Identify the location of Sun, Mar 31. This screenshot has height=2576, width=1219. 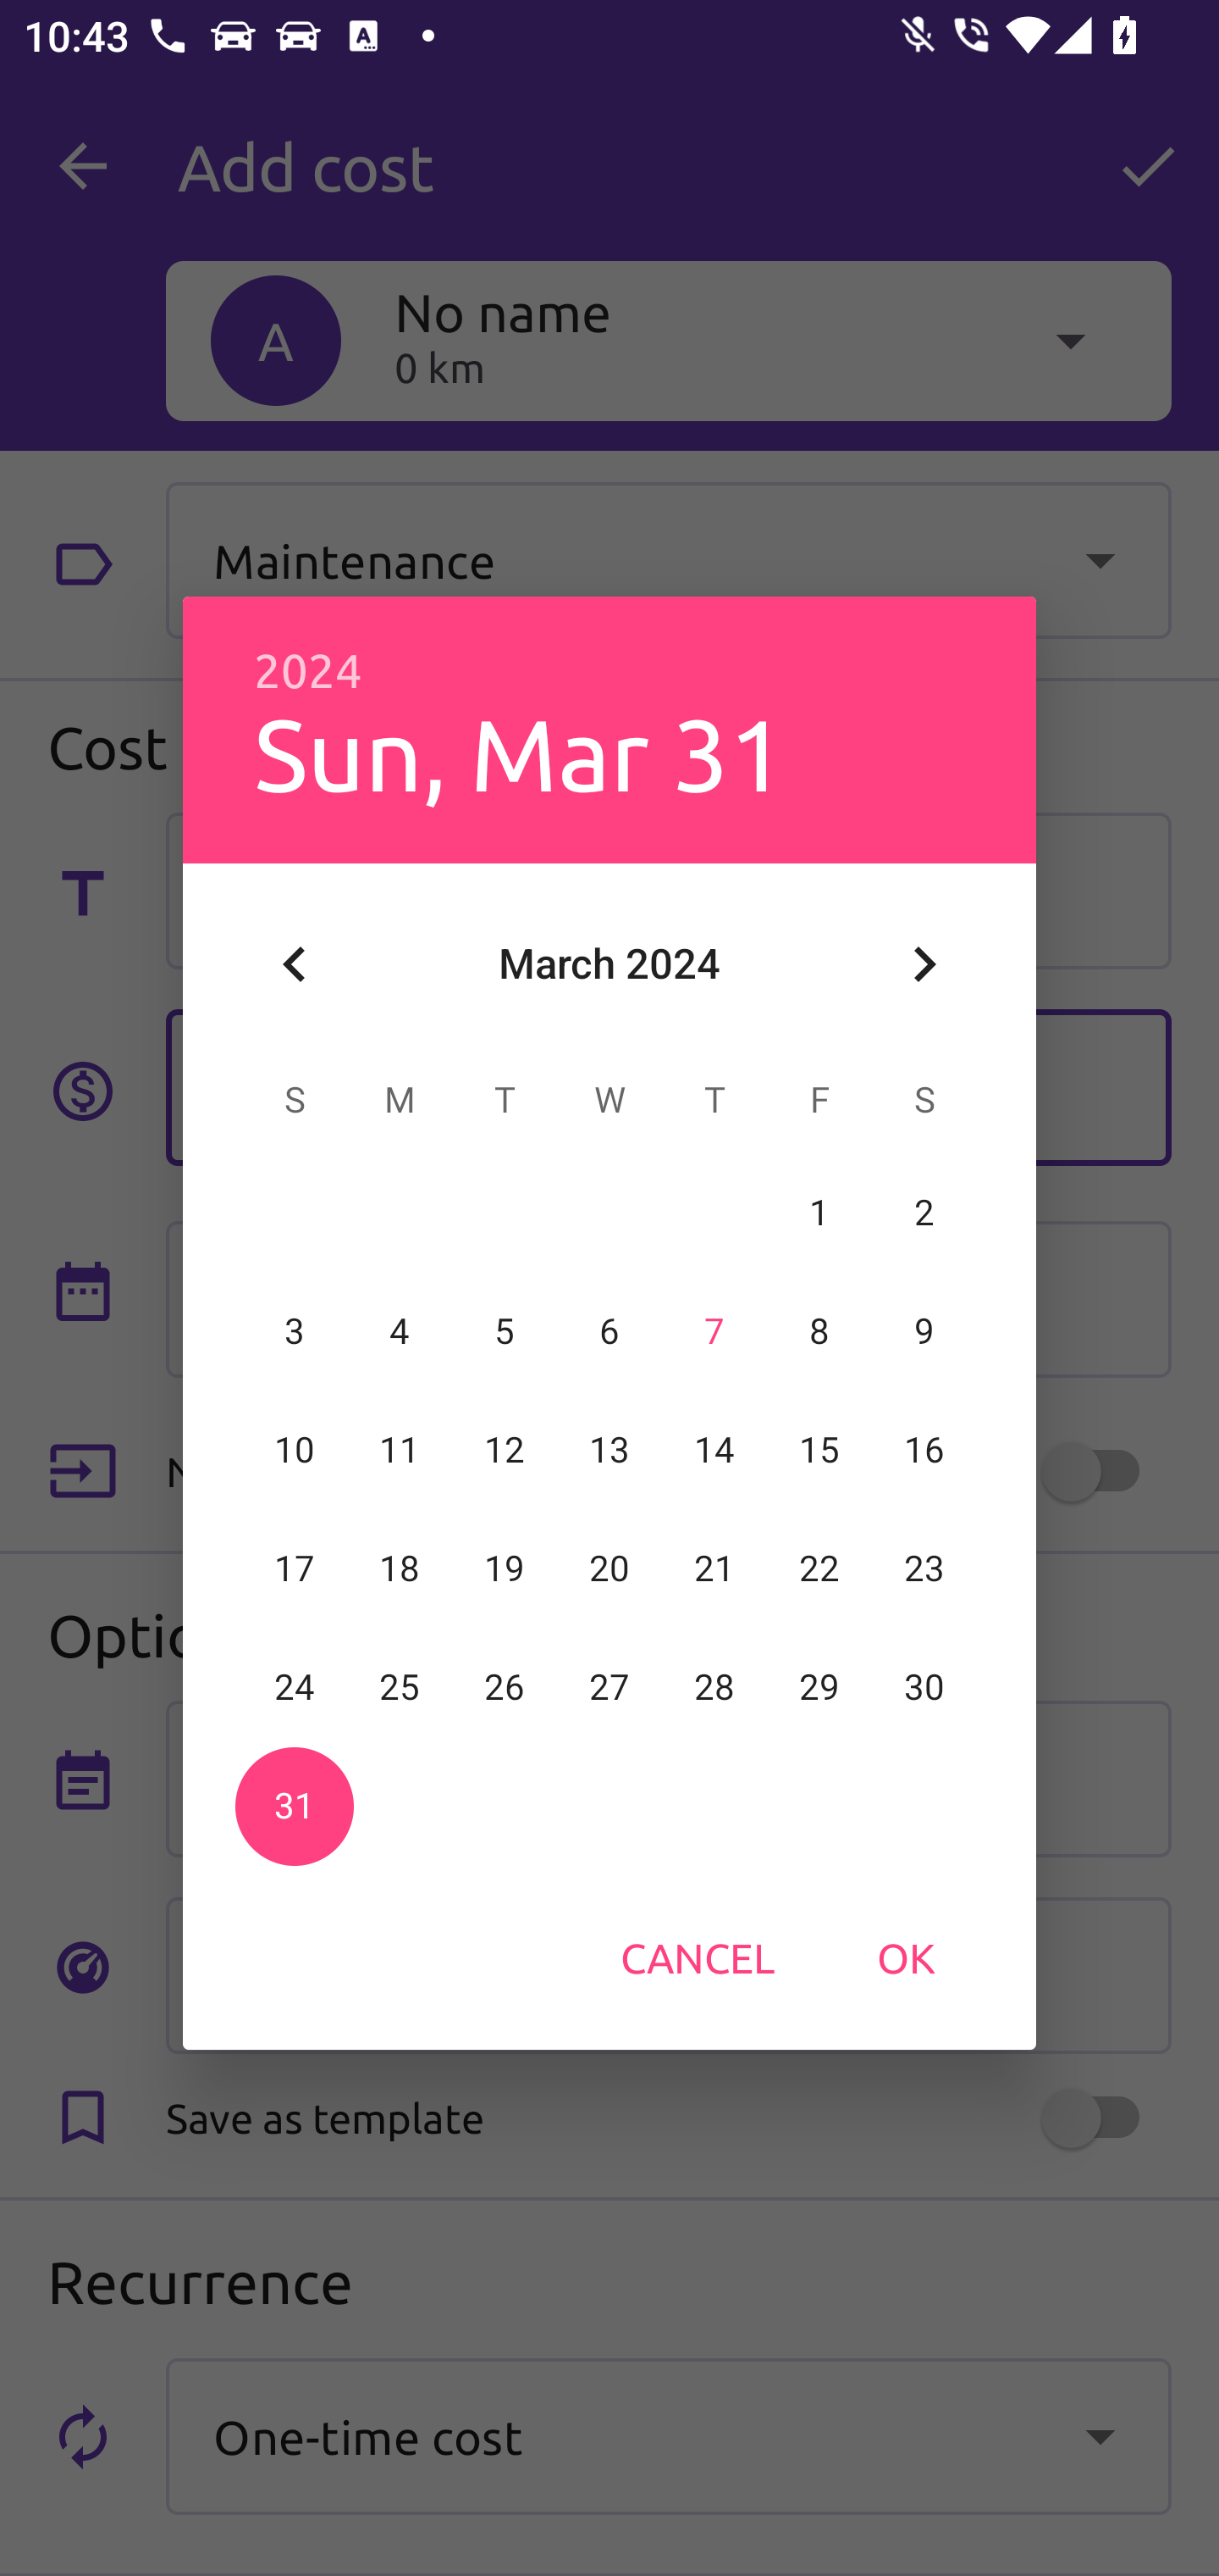
(519, 752).